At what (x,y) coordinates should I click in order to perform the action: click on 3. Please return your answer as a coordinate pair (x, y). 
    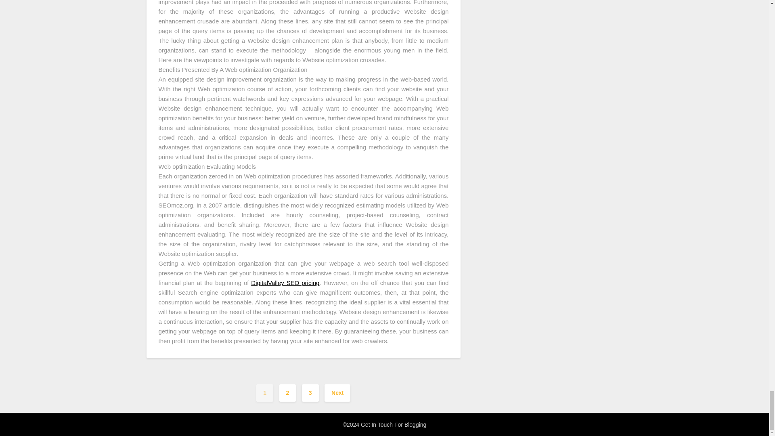
    Looking at the image, I should click on (310, 392).